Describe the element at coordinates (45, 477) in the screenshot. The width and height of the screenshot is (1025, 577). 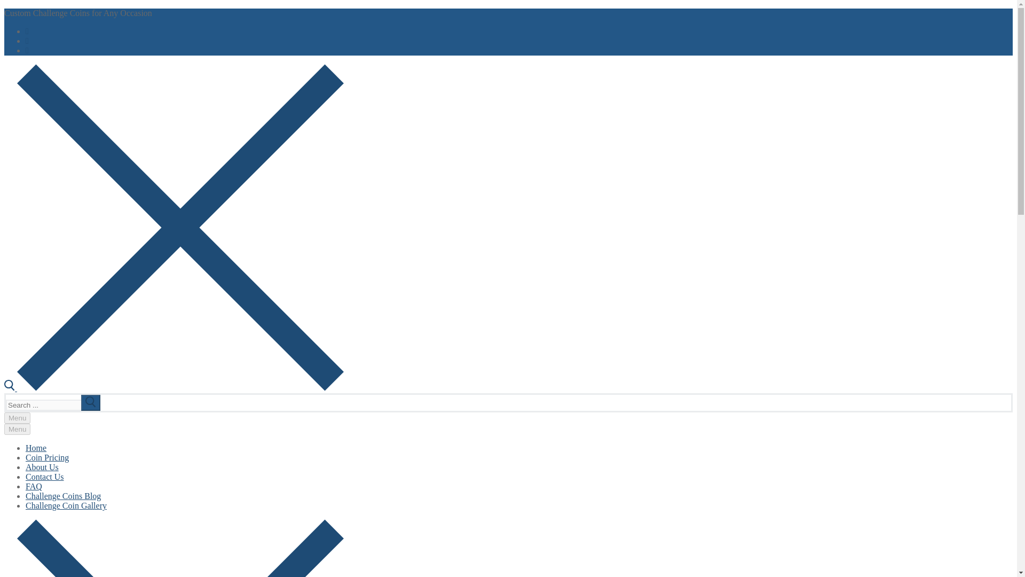
I see `Contact Us` at that location.